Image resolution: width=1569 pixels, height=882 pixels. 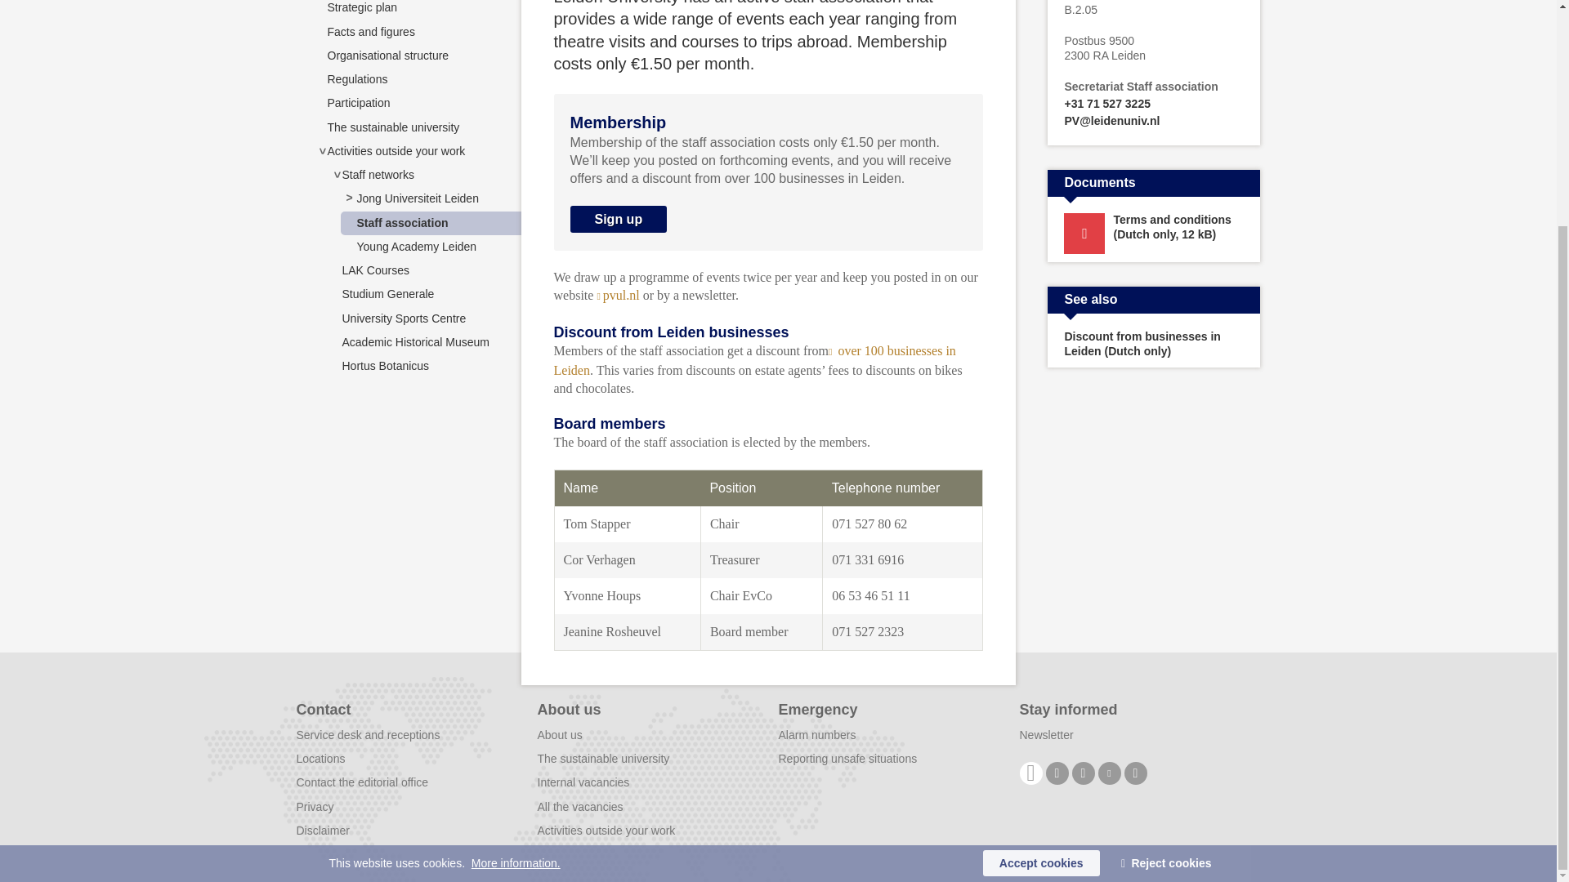 I want to click on The sustainable university, so click(x=392, y=127).